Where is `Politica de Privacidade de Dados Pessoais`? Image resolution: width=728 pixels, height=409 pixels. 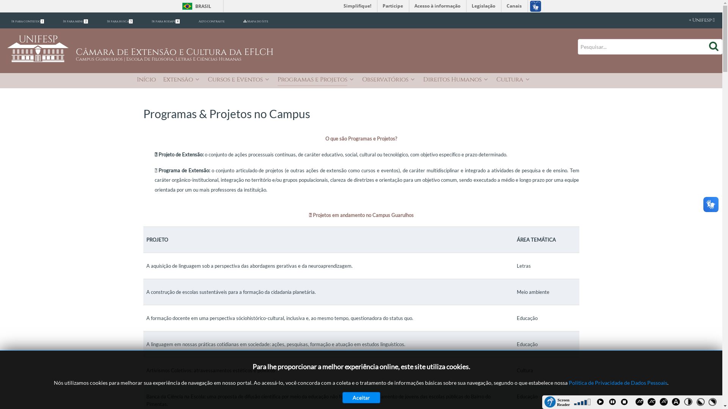 Politica de Privacidade de Dados Pessoais is located at coordinates (618, 382).